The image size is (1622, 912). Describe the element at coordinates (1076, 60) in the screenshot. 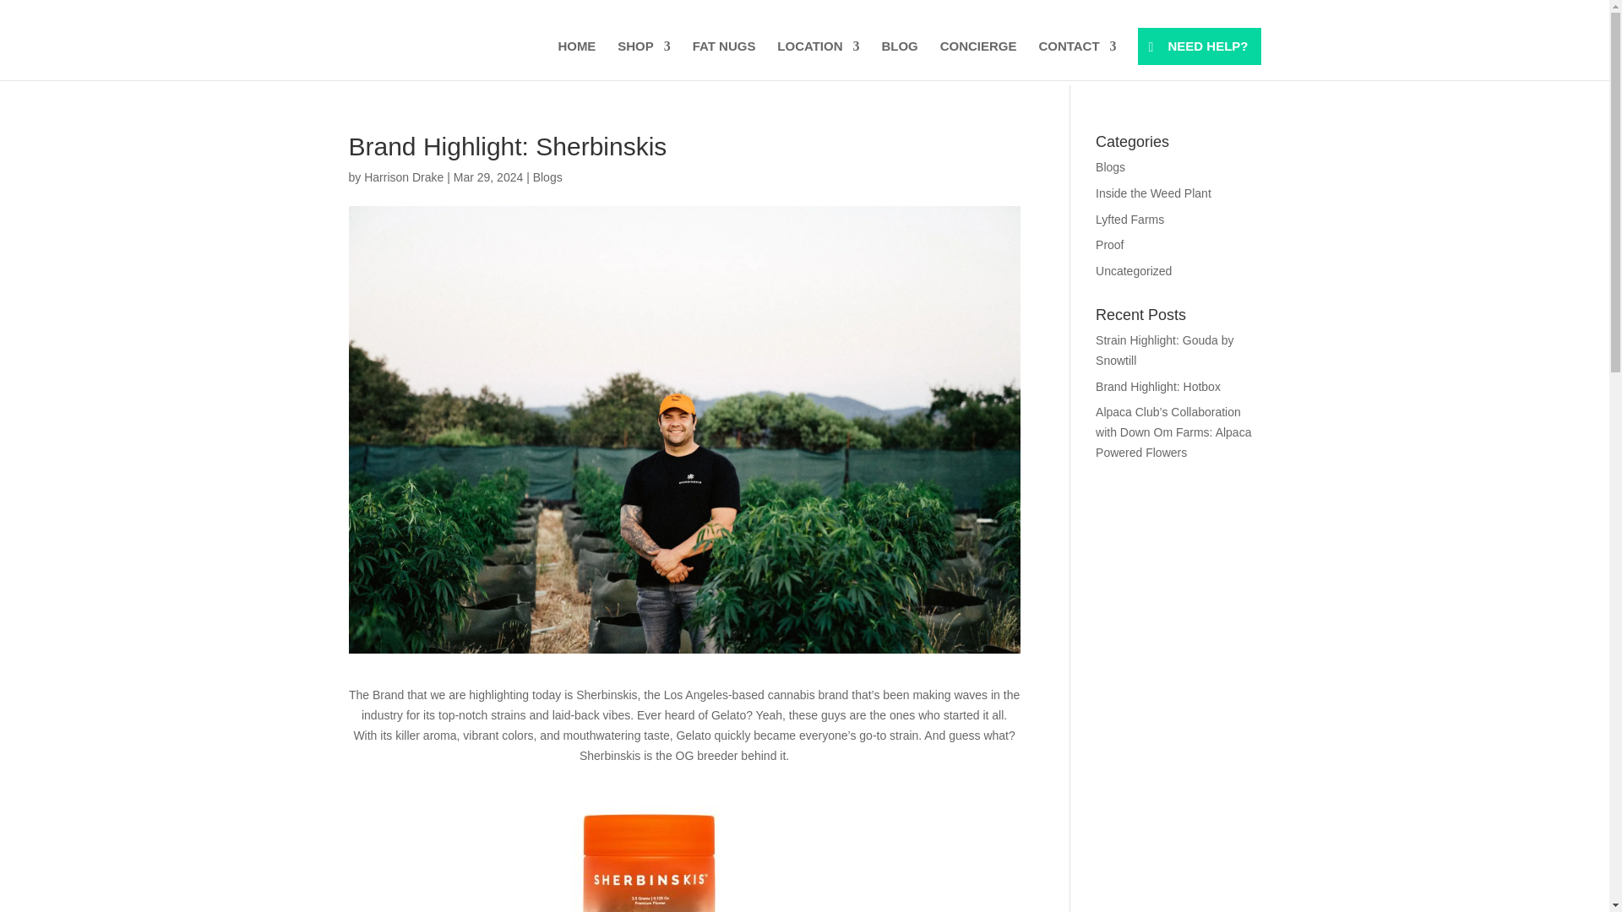

I see `CONTACT` at that location.